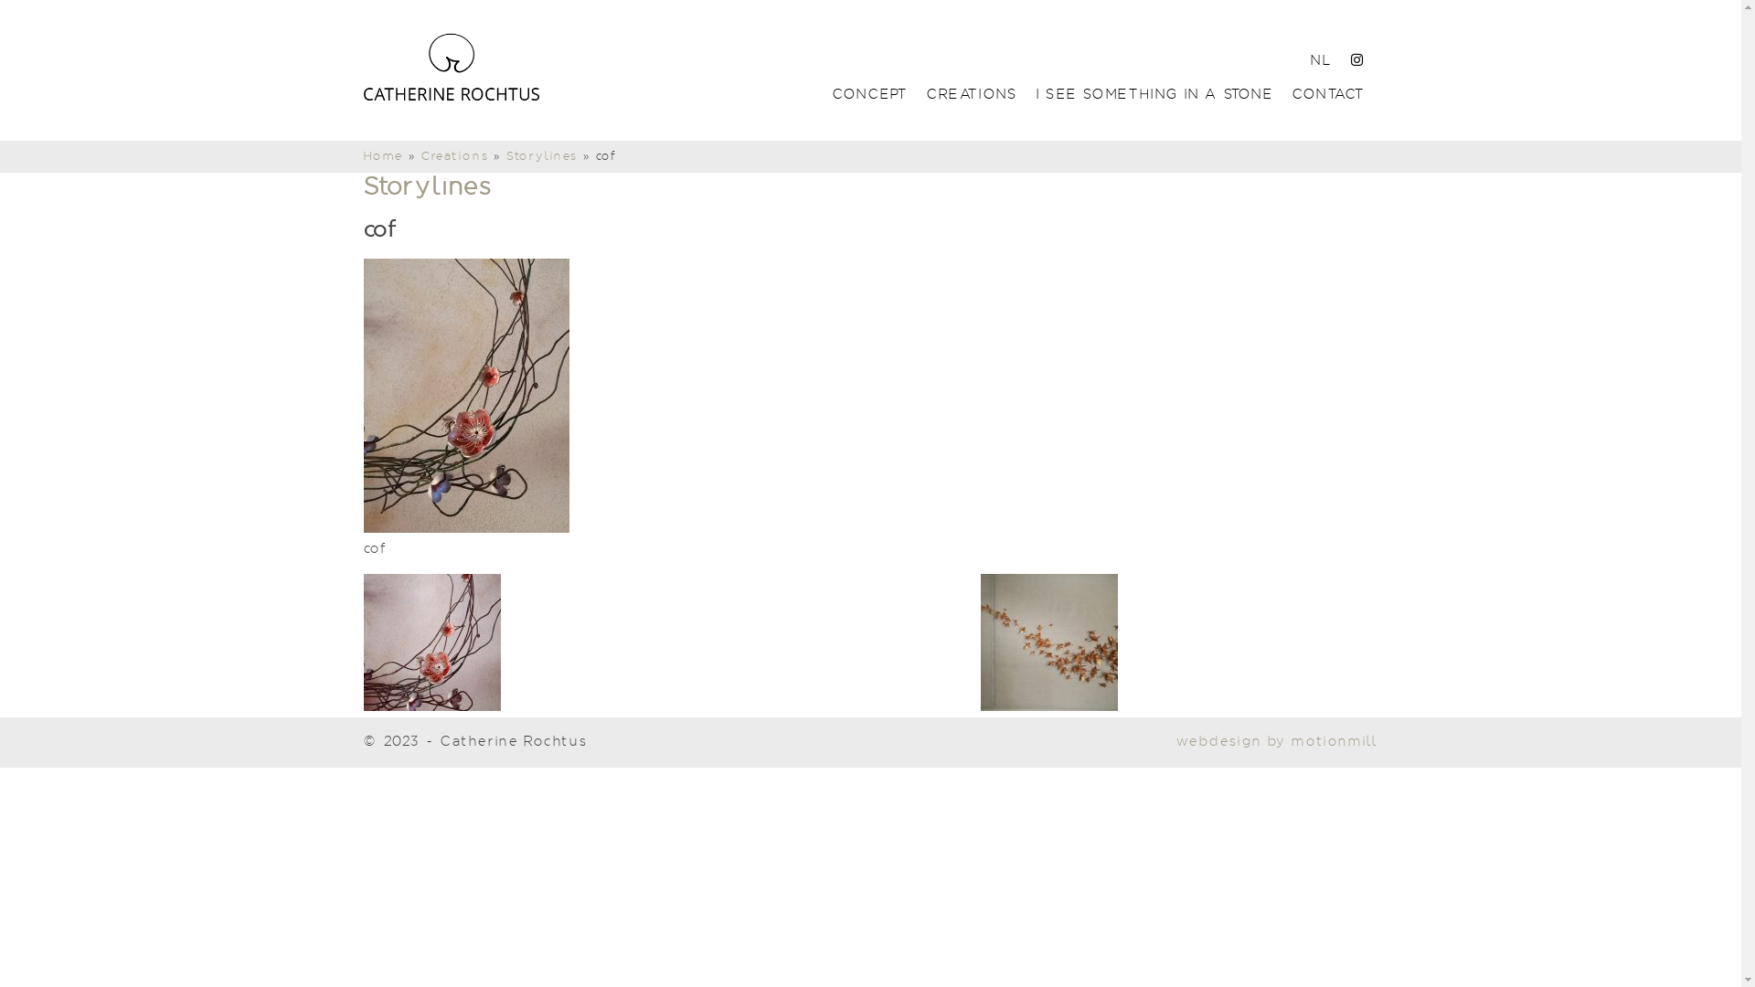  Describe the element at coordinates (452, 65) in the screenshot. I see `CATHERINE ROCHTUS` at that location.